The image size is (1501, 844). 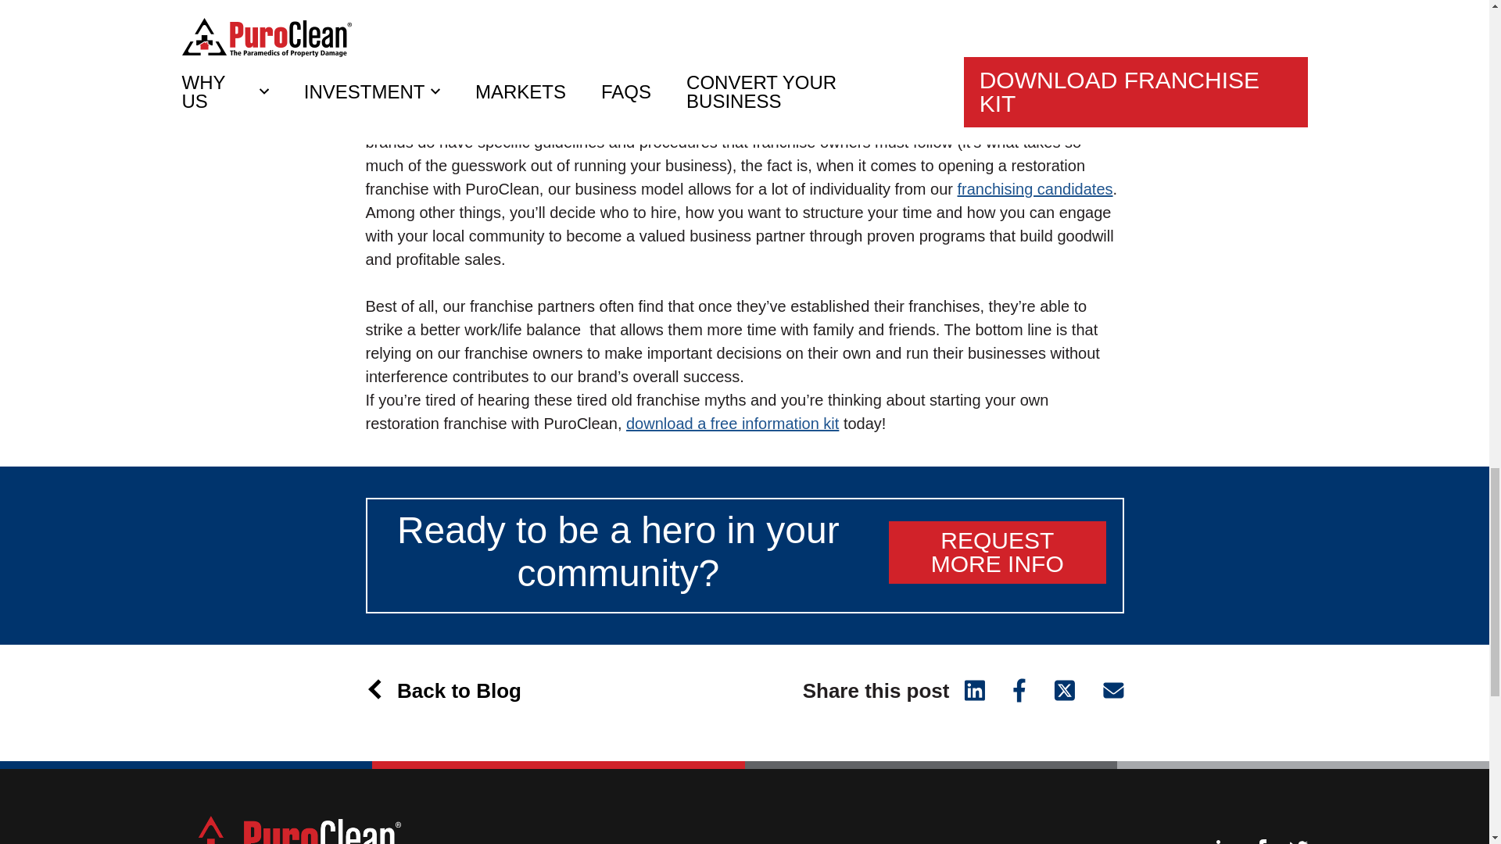 What do you see at coordinates (1226, 841) in the screenshot?
I see `PuroClean Franchise LinkedIn` at bounding box center [1226, 841].